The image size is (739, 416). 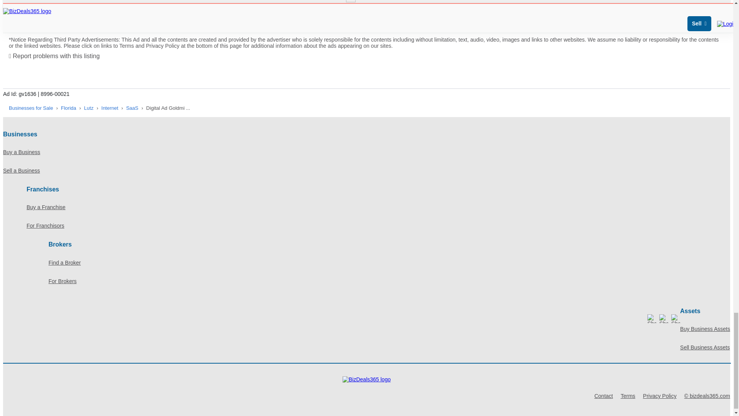 I want to click on For Franchisors, so click(x=378, y=226).